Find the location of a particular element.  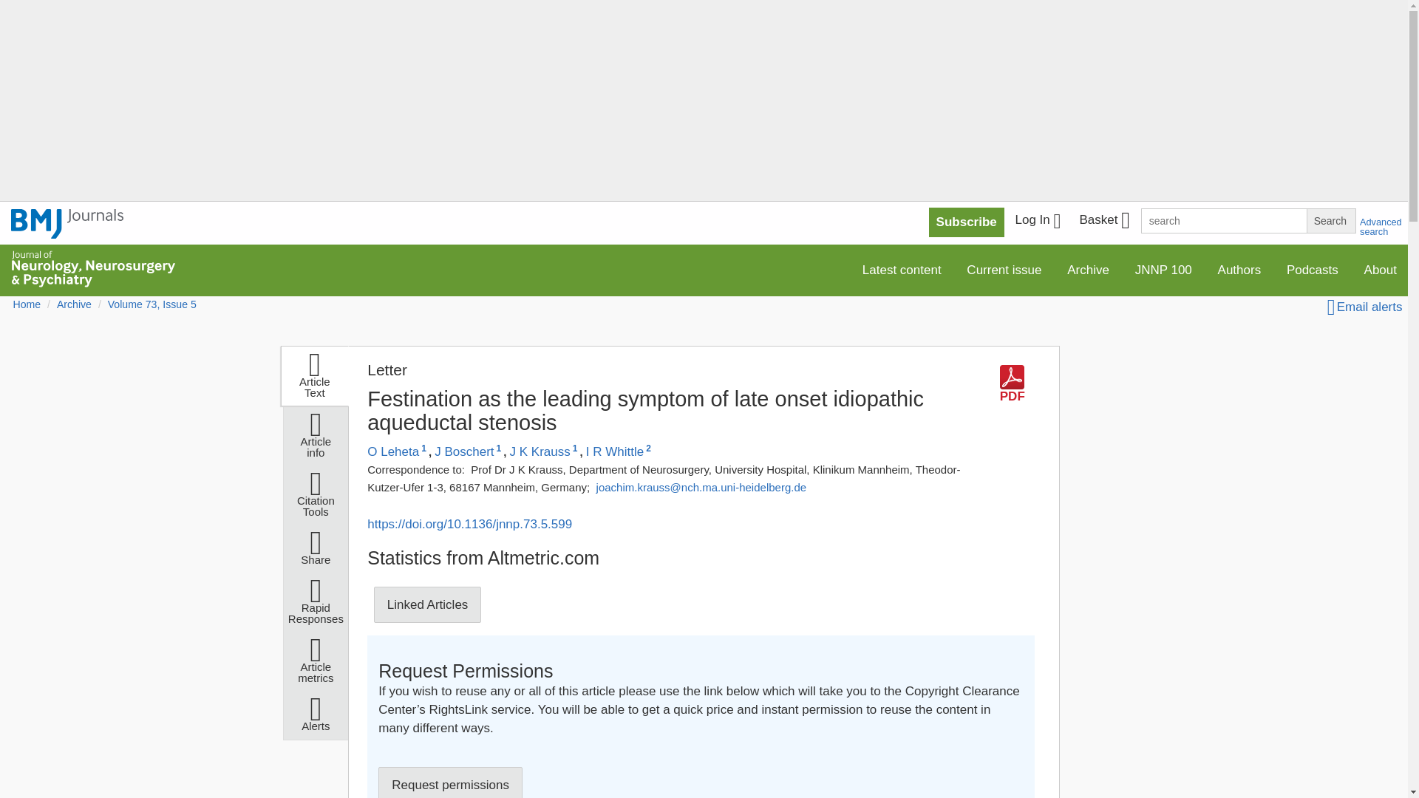

JNNP 100 is located at coordinates (1163, 269).